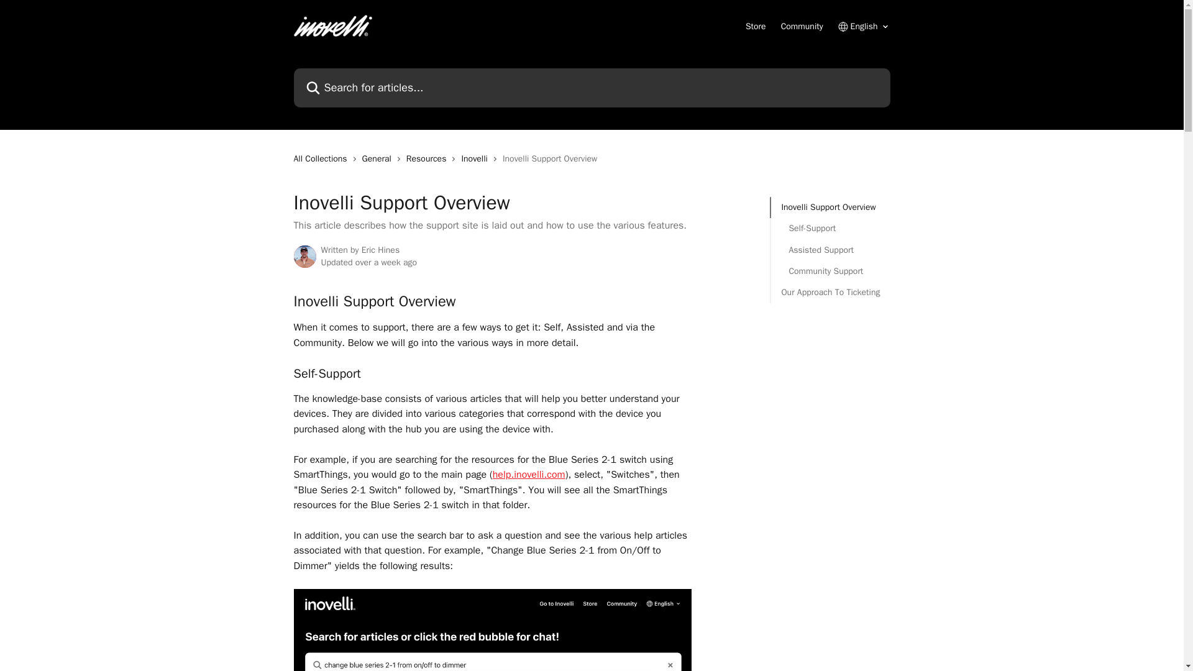  Describe the element at coordinates (322, 159) in the screenshot. I see `All Collections` at that location.